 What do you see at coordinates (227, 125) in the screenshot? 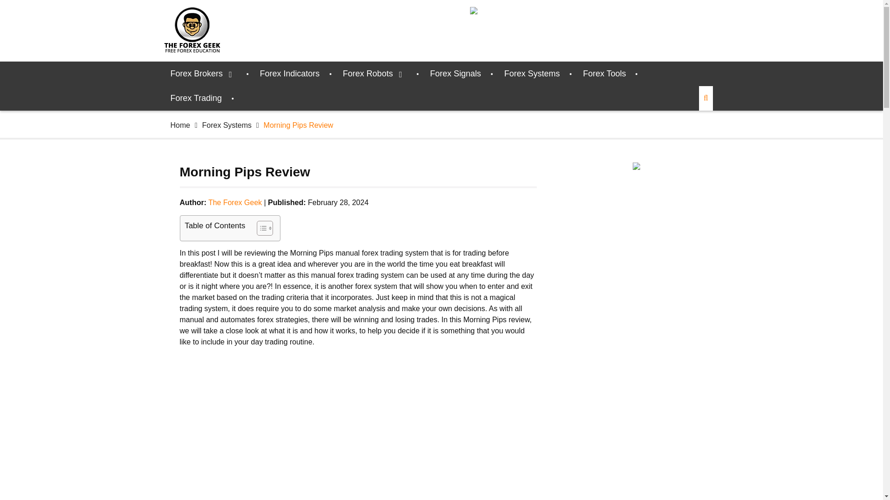
I see `Forex Systems` at bounding box center [227, 125].